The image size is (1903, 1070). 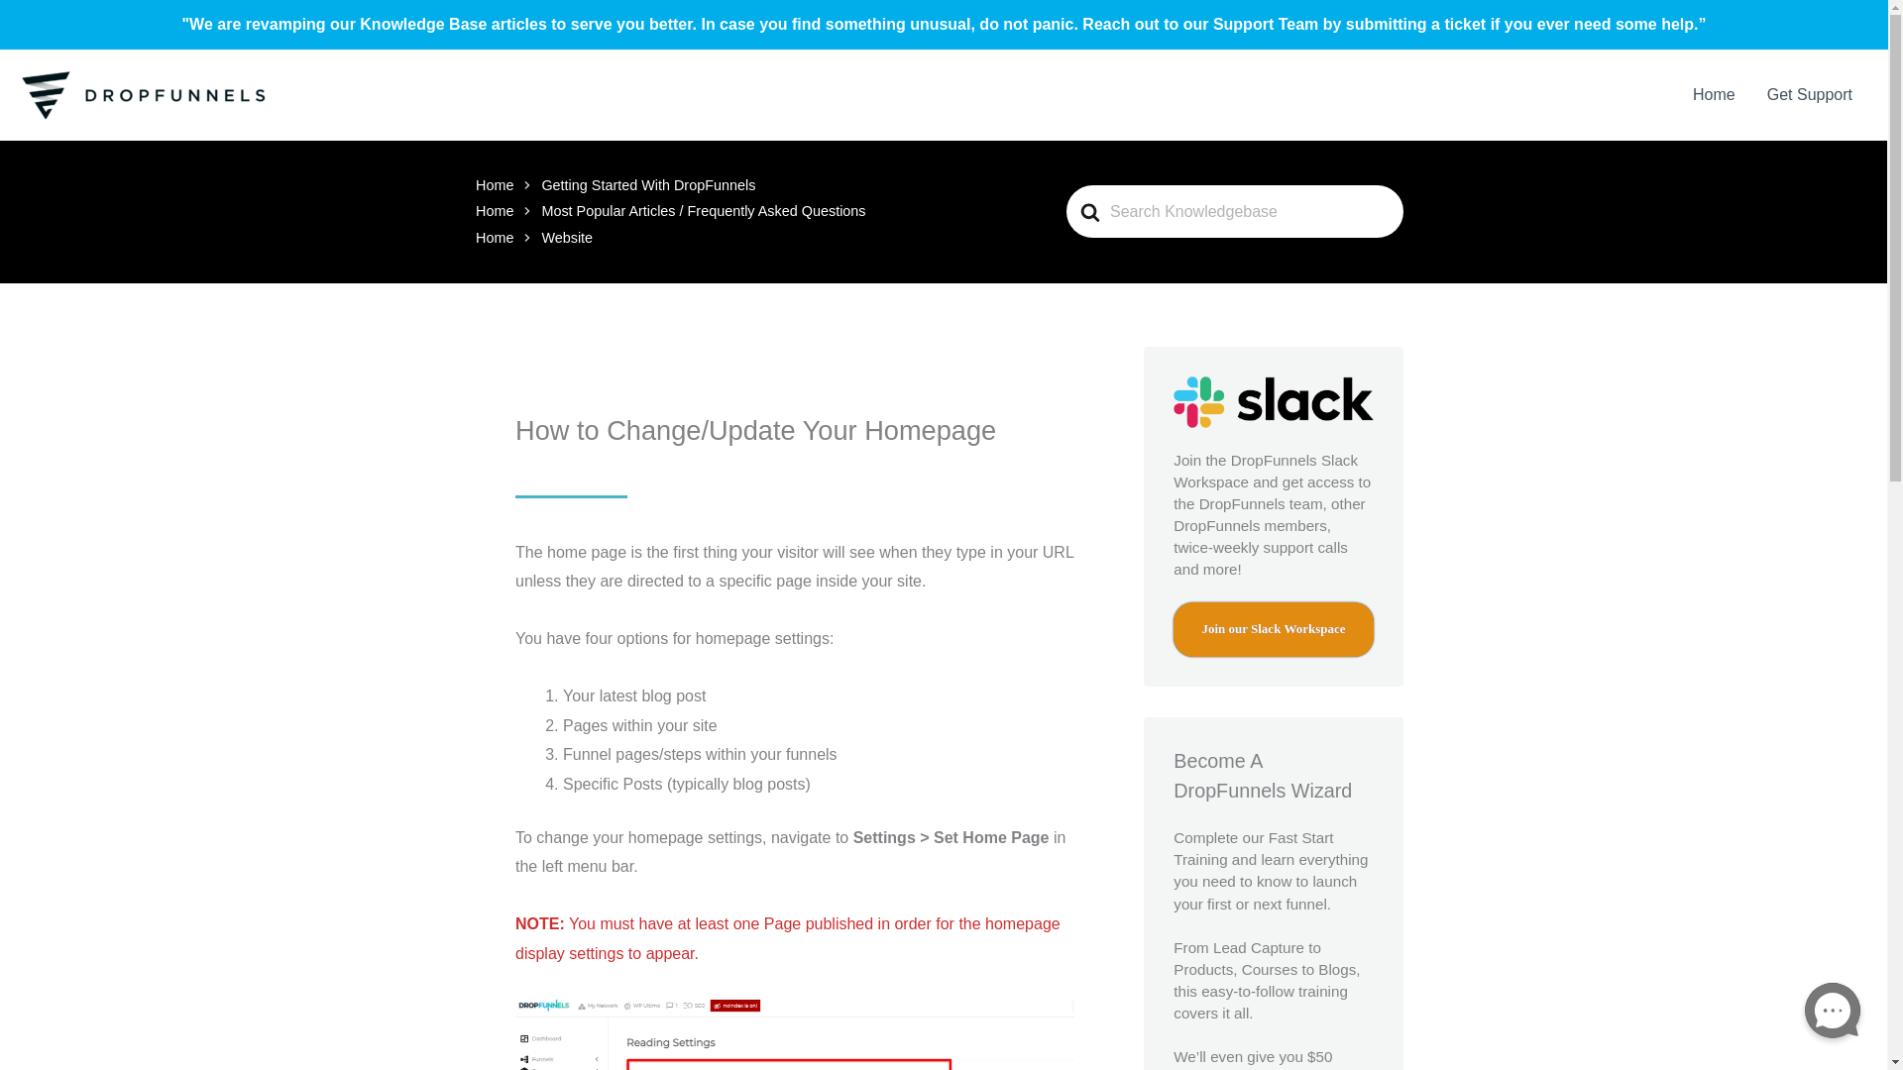 I want to click on Website, so click(x=566, y=238).